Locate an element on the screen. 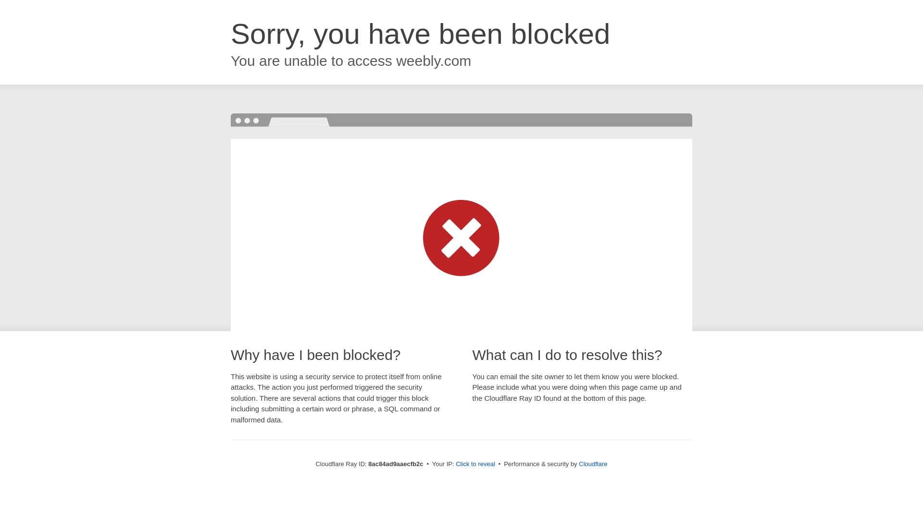  Click to reveal is located at coordinates (475, 464).